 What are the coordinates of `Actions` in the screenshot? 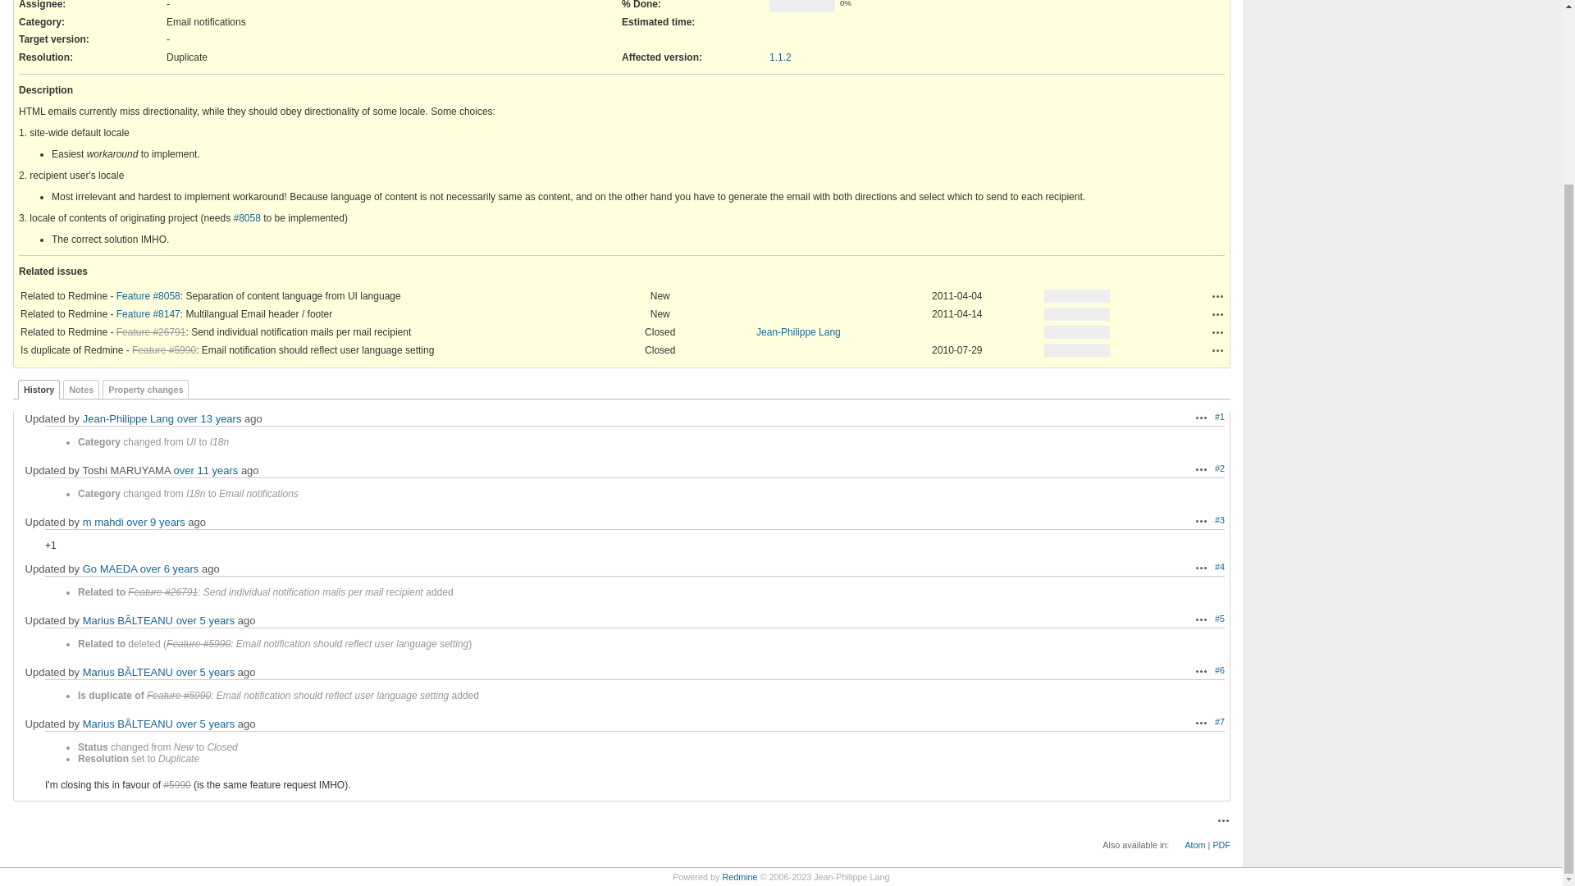 It's located at (1217, 313).